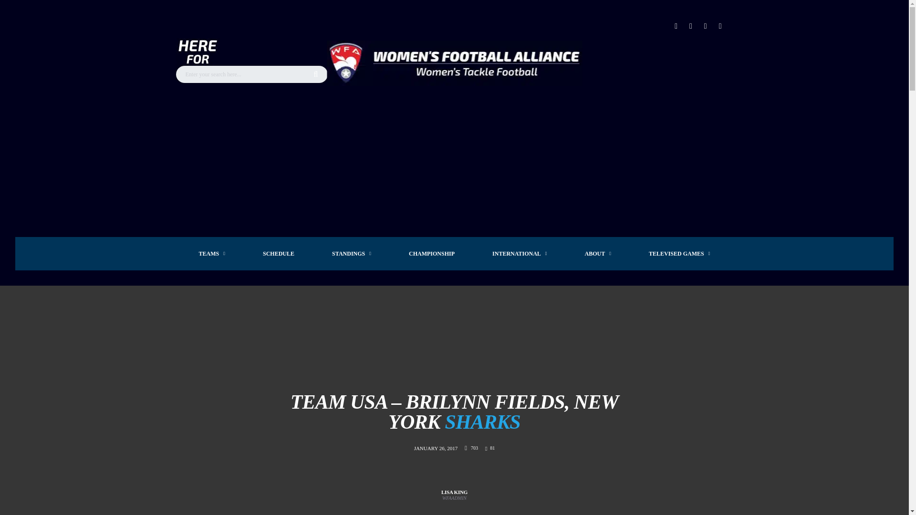 The width and height of the screenshot is (916, 515). I want to click on CHAMPIONSHIP, so click(431, 254).